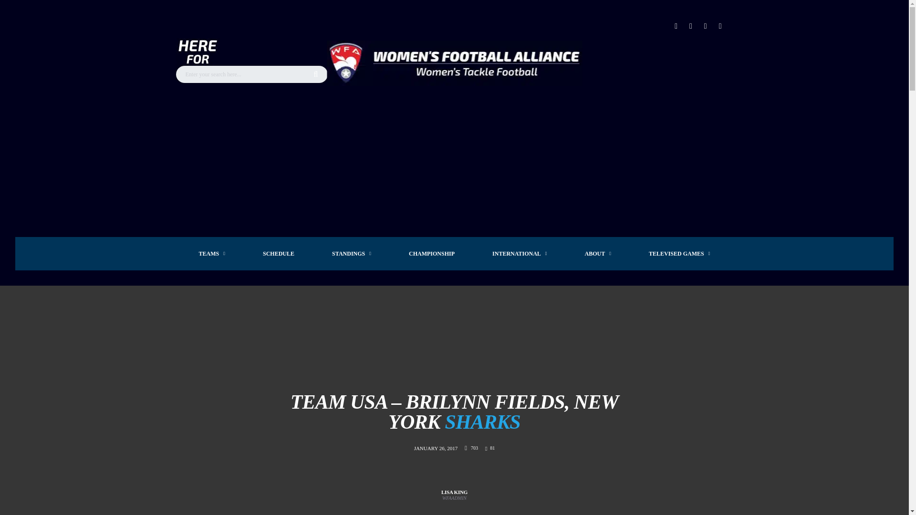 The width and height of the screenshot is (916, 515). I want to click on CHAMPIONSHIP, so click(431, 254).